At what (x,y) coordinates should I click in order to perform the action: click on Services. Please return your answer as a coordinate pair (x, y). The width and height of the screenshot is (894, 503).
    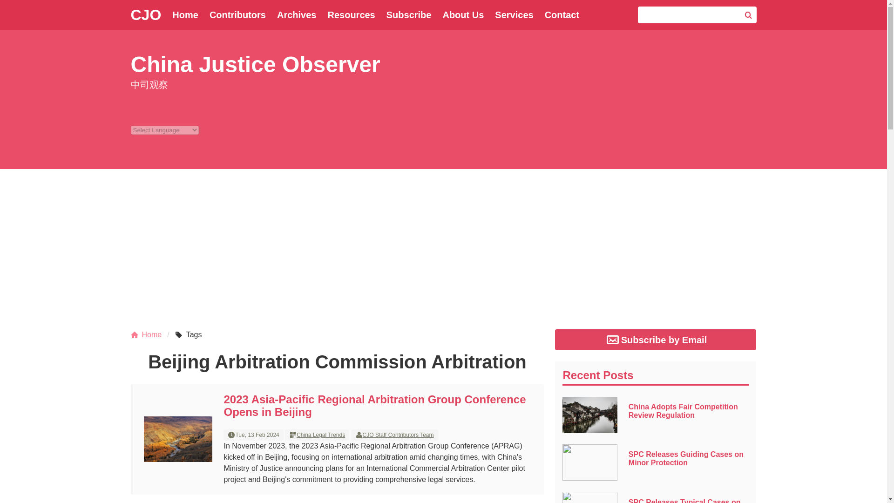
    Looking at the image, I should click on (514, 15).